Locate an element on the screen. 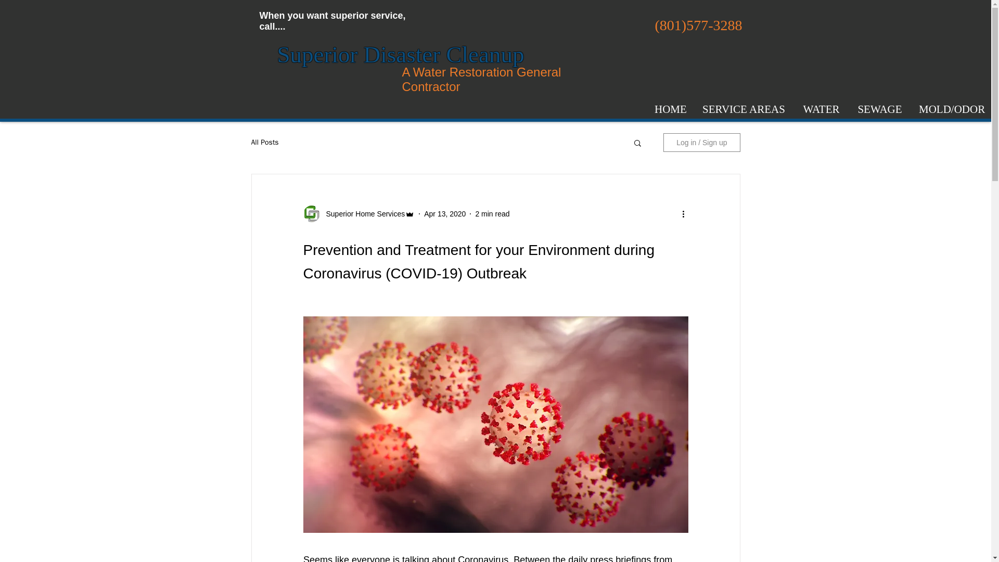  SEWAGE is located at coordinates (879, 109).